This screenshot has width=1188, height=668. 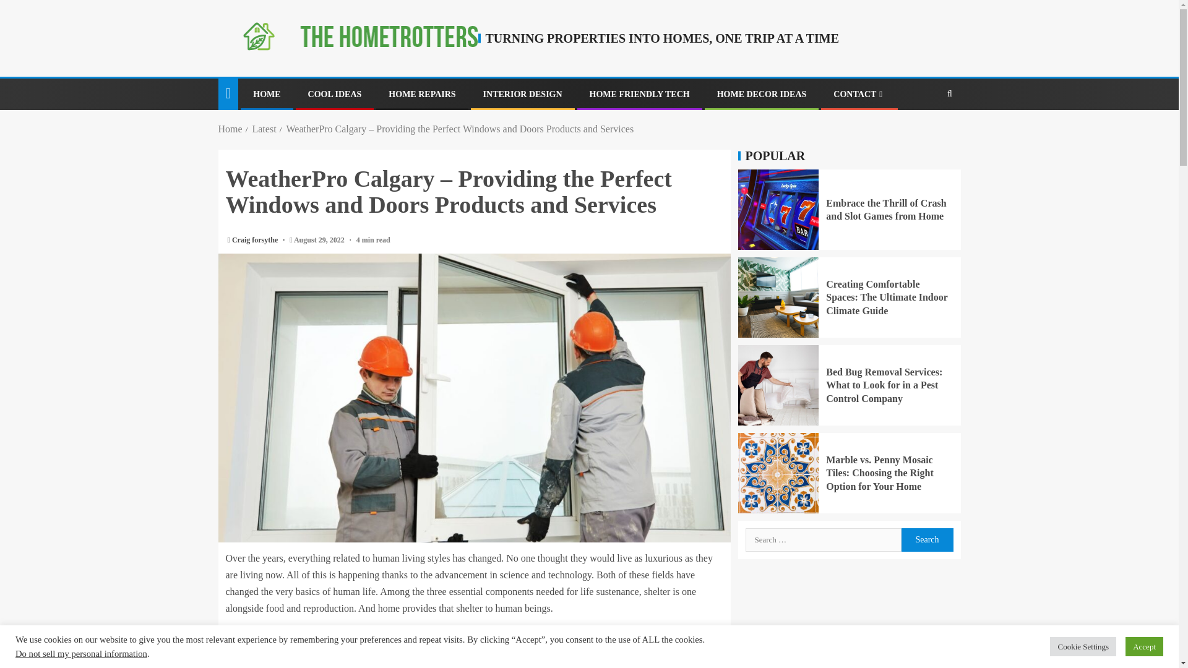 What do you see at coordinates (926, 540) in the screenshot?
I see `Search` at bounding box center [926, 540].